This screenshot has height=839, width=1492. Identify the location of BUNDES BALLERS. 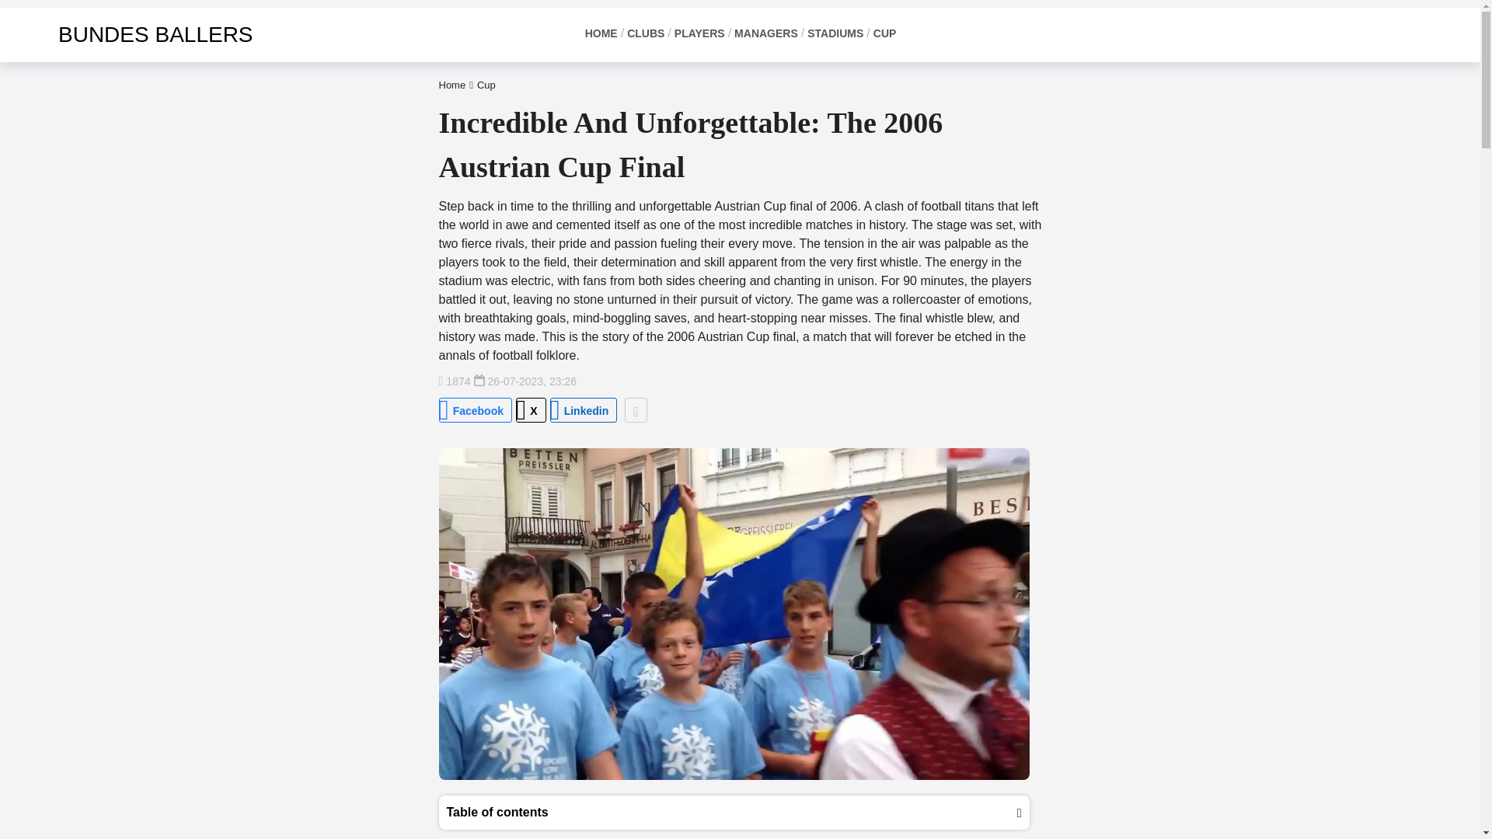
(134, 34).